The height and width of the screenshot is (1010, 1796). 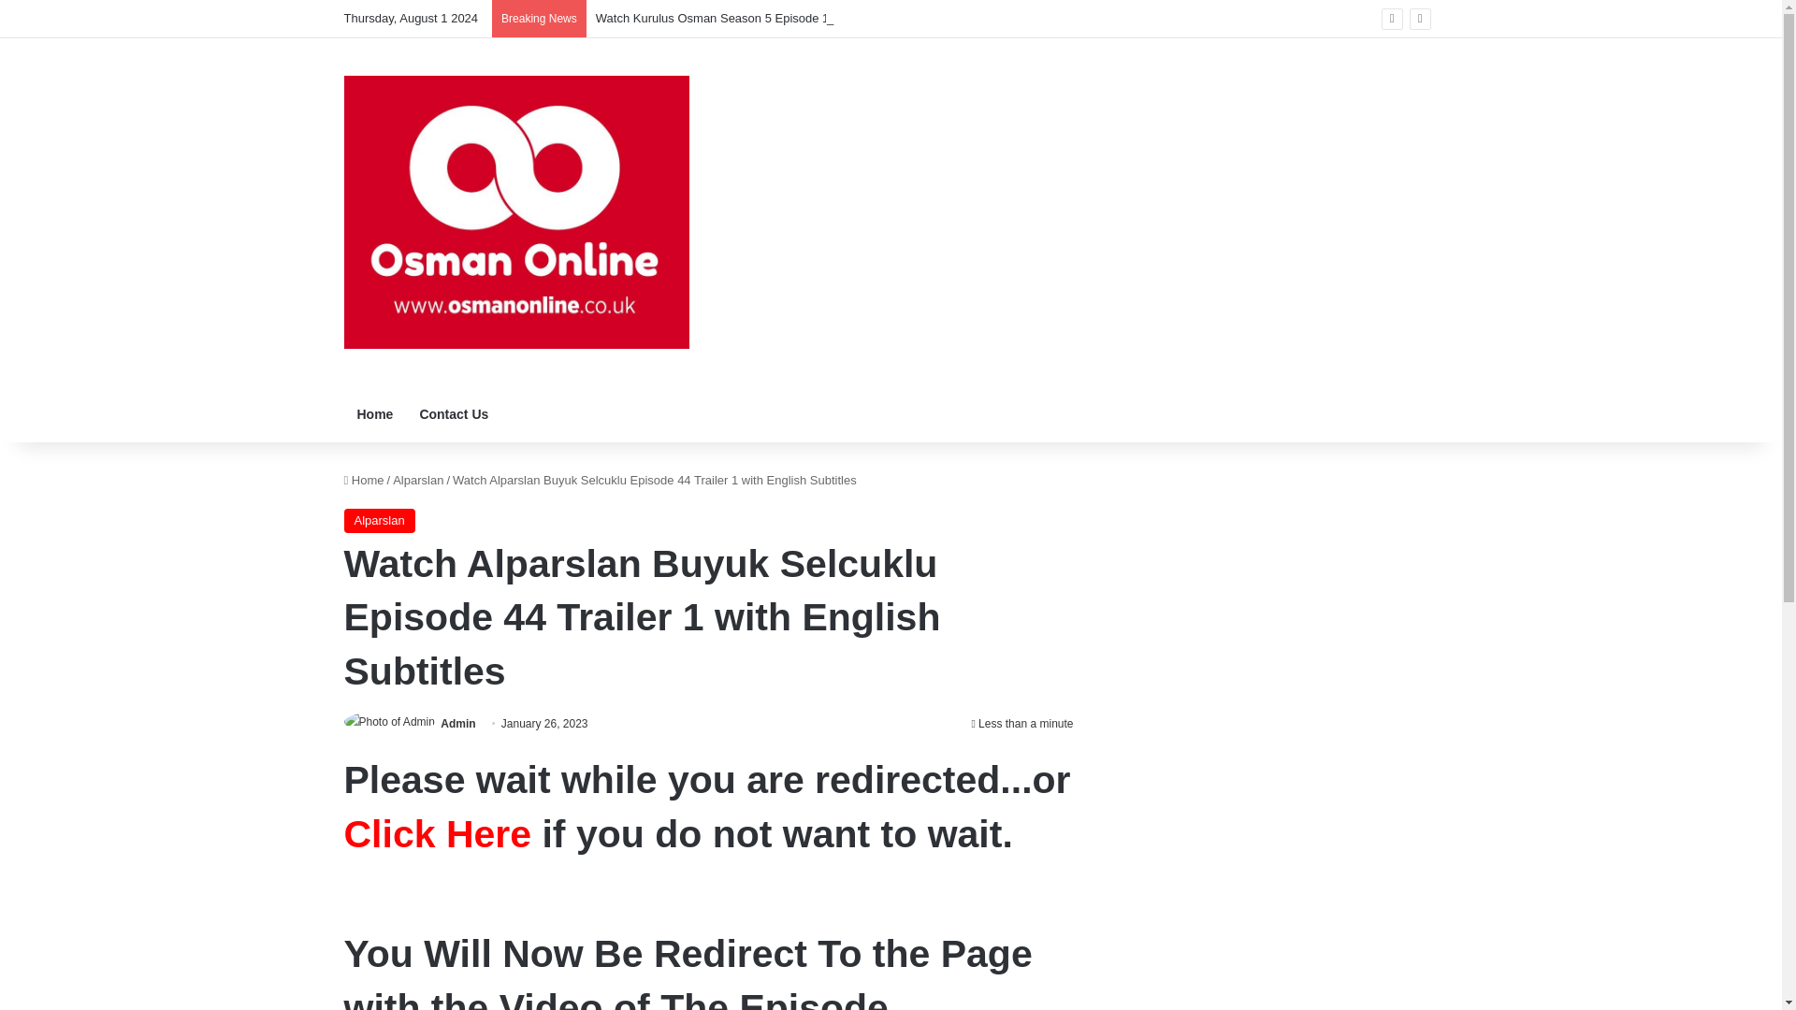 I want to click on Home, so click(x=376, y=413).